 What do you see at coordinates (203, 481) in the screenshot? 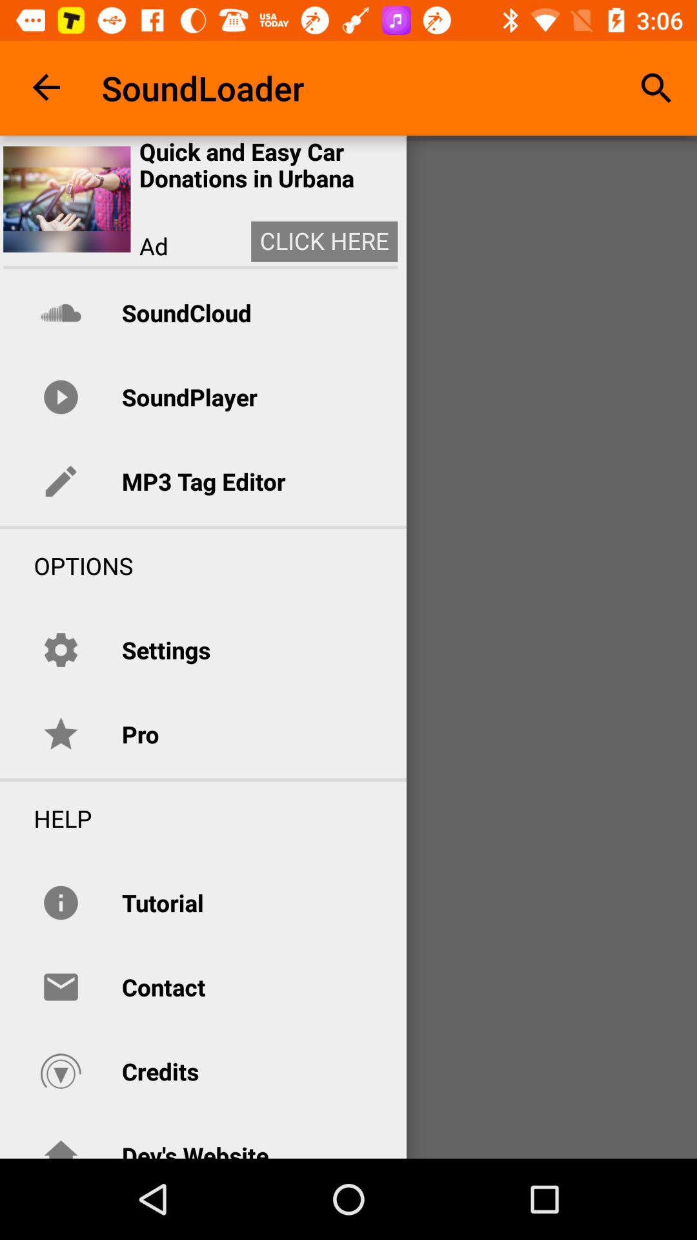
I see `select mp3 tag editor` at bounding box center [203, 481].